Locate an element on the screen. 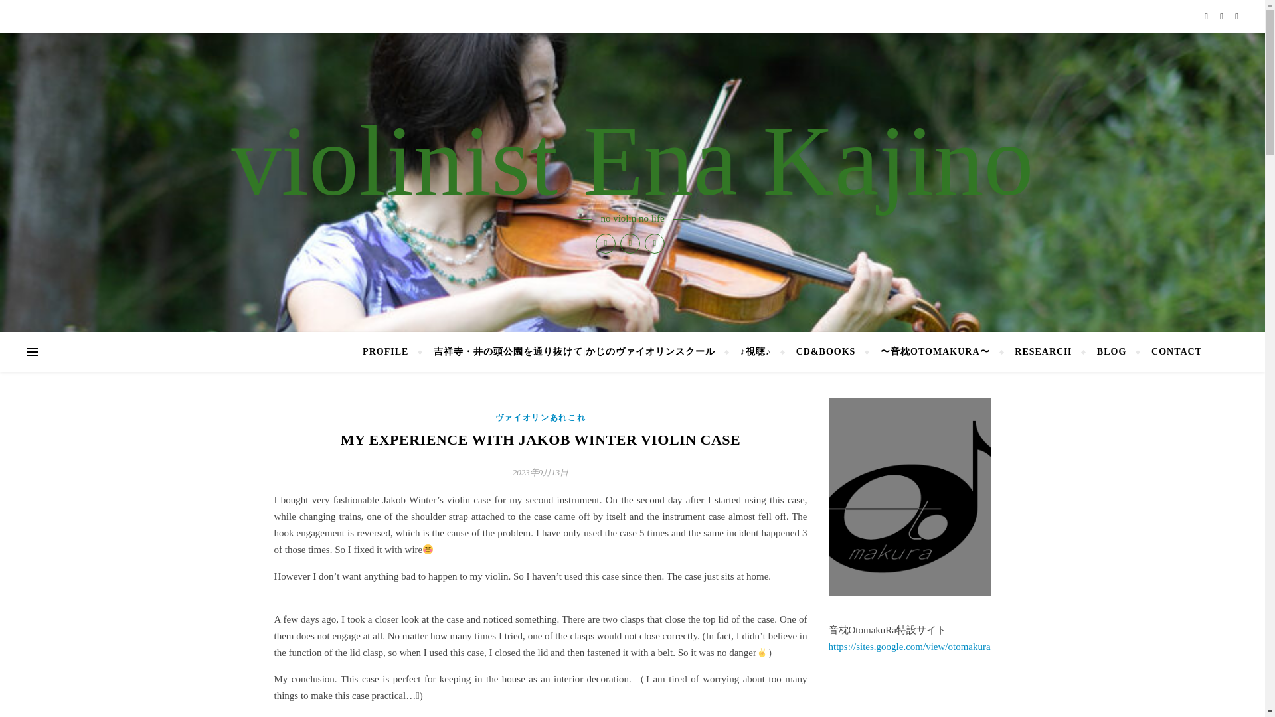 The width and height of the screenshot is (1275, 717). CONTACT is located at coordinates (1171, 352).